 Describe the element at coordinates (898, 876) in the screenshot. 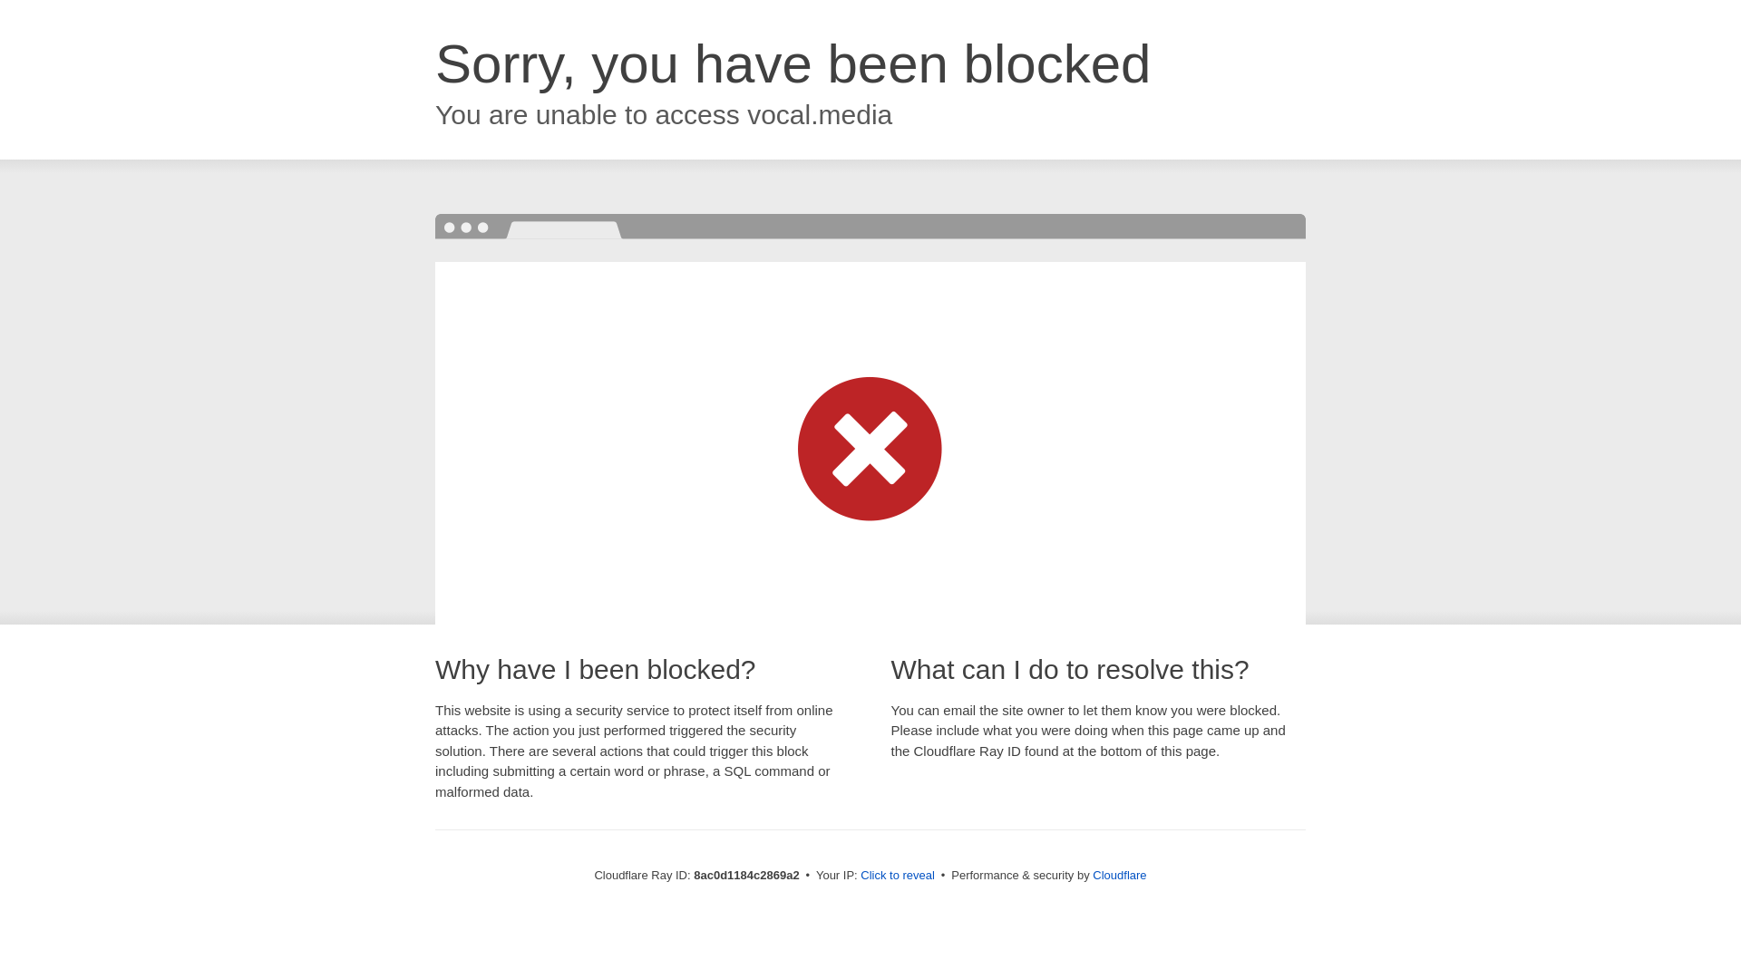

I see `Click to reveal` at that location.